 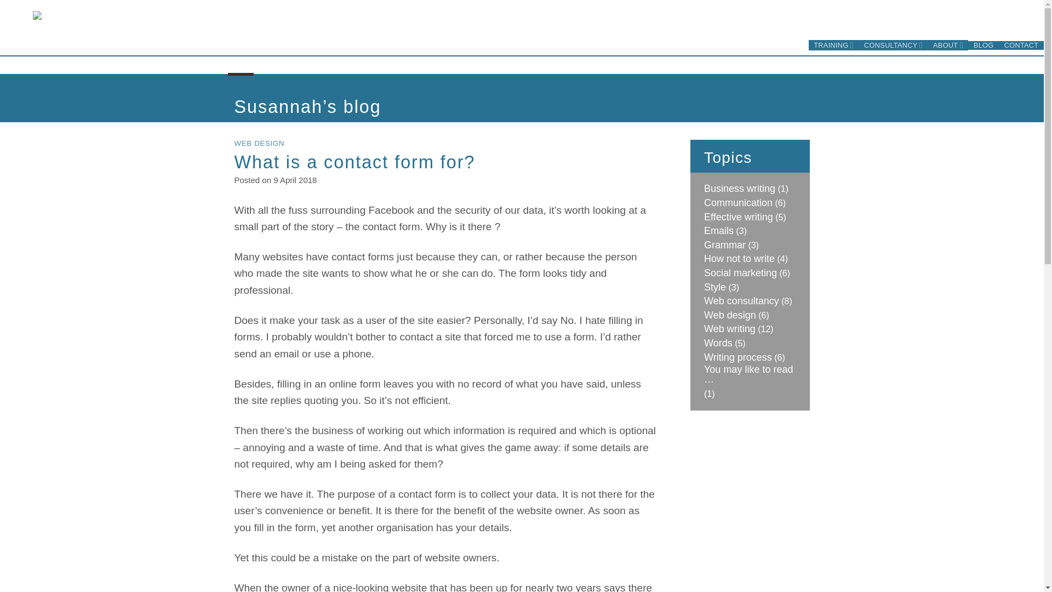 I want to click on CONSULTANCY, so click(x=893, y=45).